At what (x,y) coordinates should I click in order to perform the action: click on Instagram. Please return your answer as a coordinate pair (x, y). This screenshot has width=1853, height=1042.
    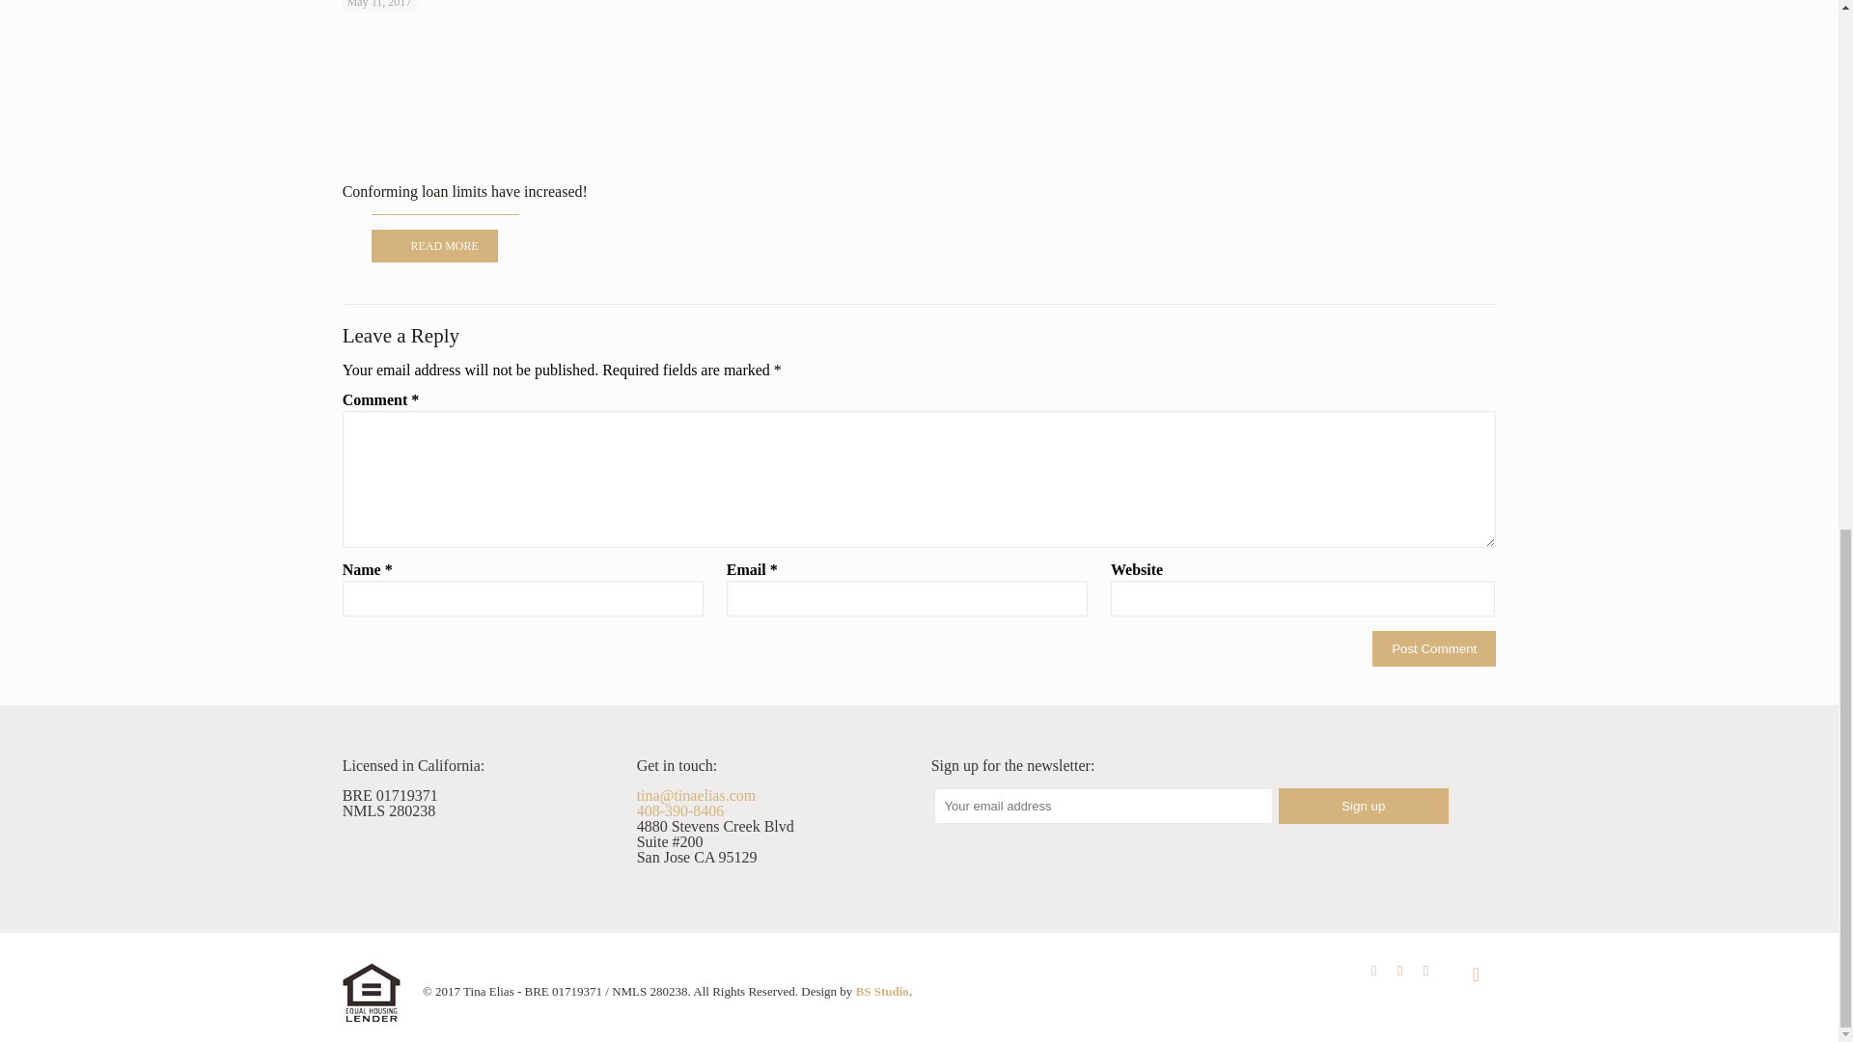
    Looking at the image, I should click on (1425, 971).